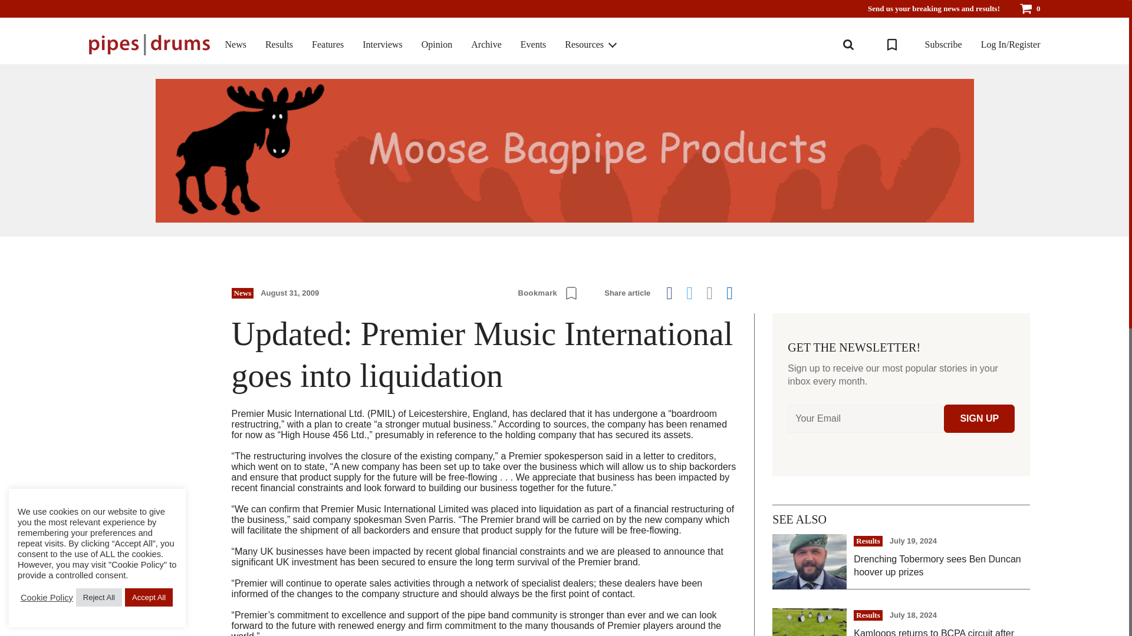 This screenshot has width=1132, height=636. I want to click on Bookmarks, so click(892, 45).